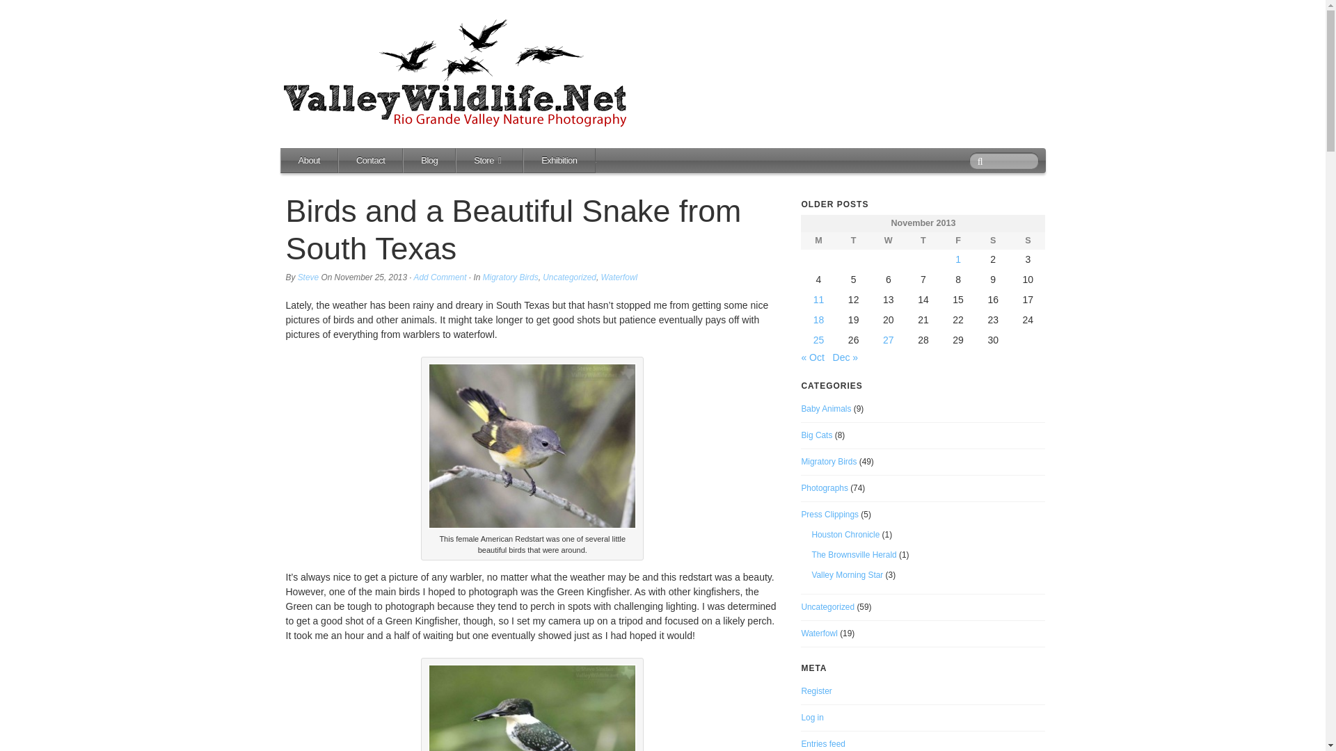 The width and height of the screenshot is (1336, 751). I want to click on Contact, so click(370, 160).